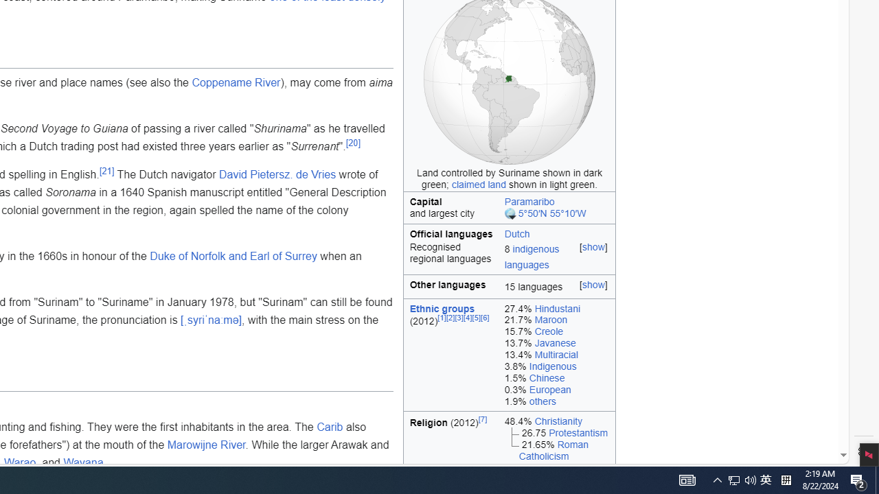 The image size is (879, 494). Describe the element at coordinates (459, 318) in the screenshot. I see `[3]` at that location.